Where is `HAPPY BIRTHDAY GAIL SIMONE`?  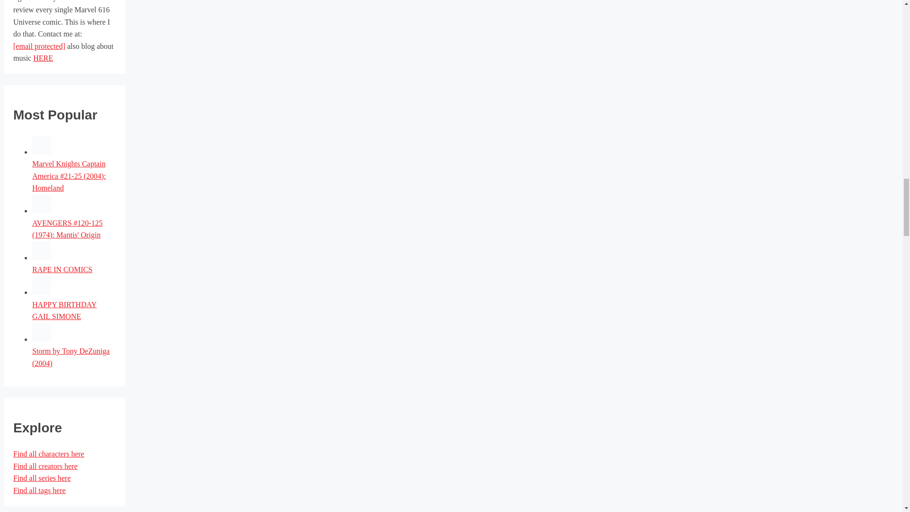 HAPPY BIRTHDAY GAIL SIMONE is located at coordinates (41, 292).